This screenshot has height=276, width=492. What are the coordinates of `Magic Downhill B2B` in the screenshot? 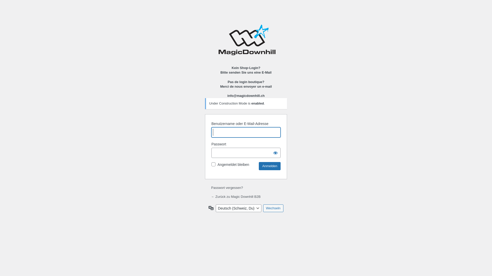 It's located at (247, 42).